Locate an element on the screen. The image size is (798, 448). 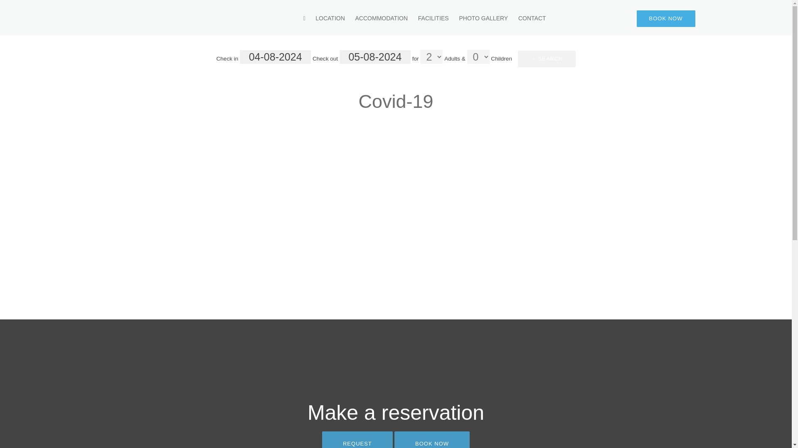
04-08-2024 is located at coordinates (275, 57).